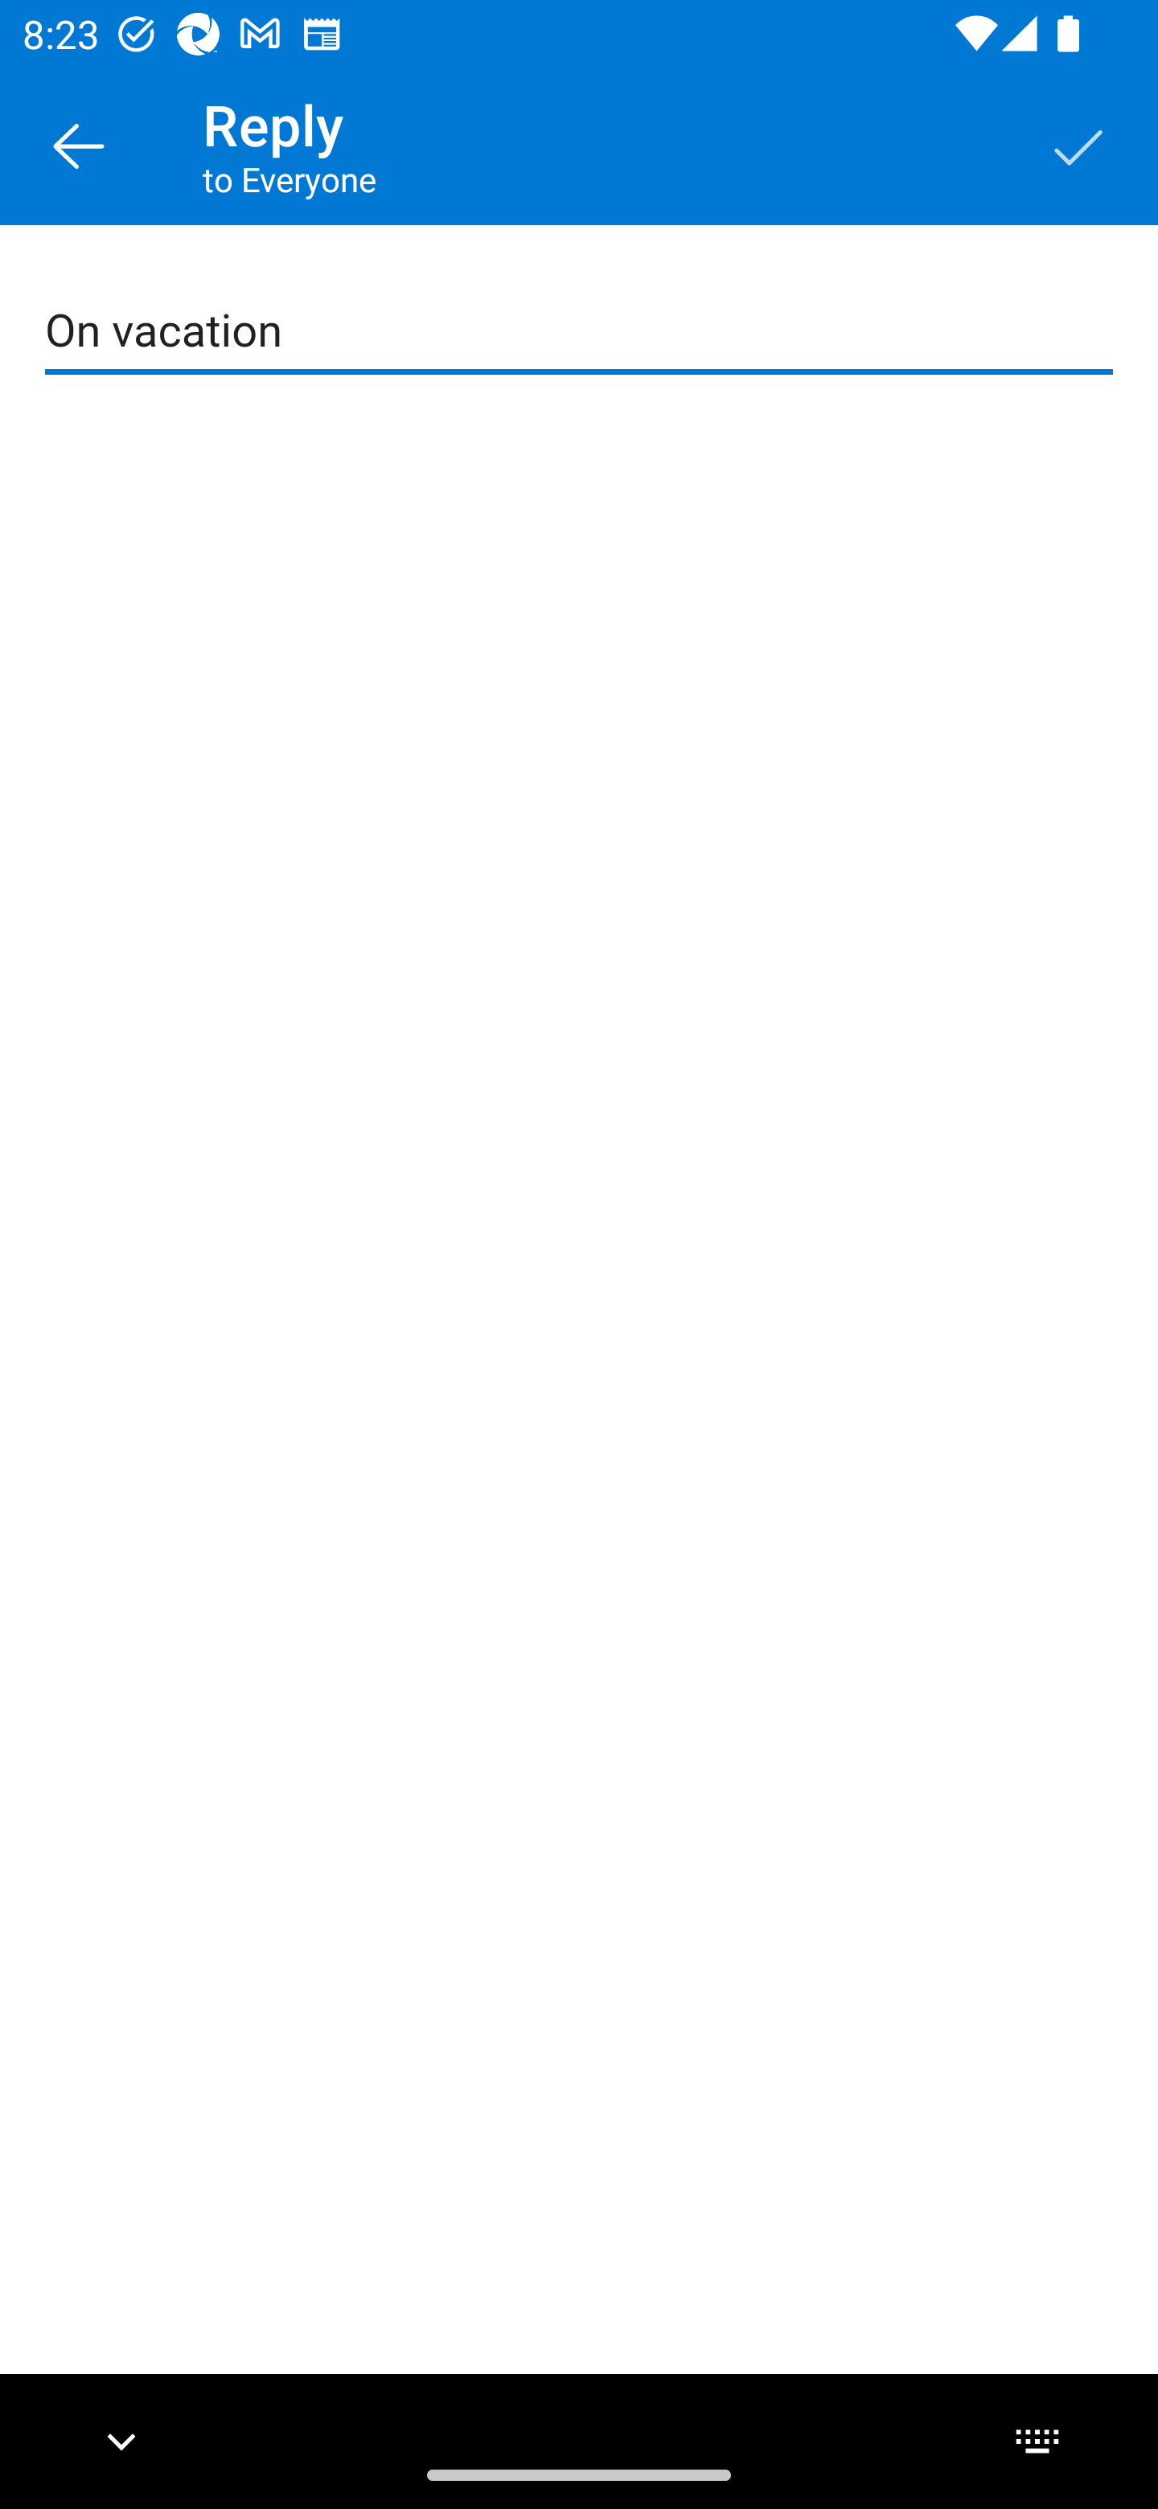  I want to click on On vacation, so click(581, 331).